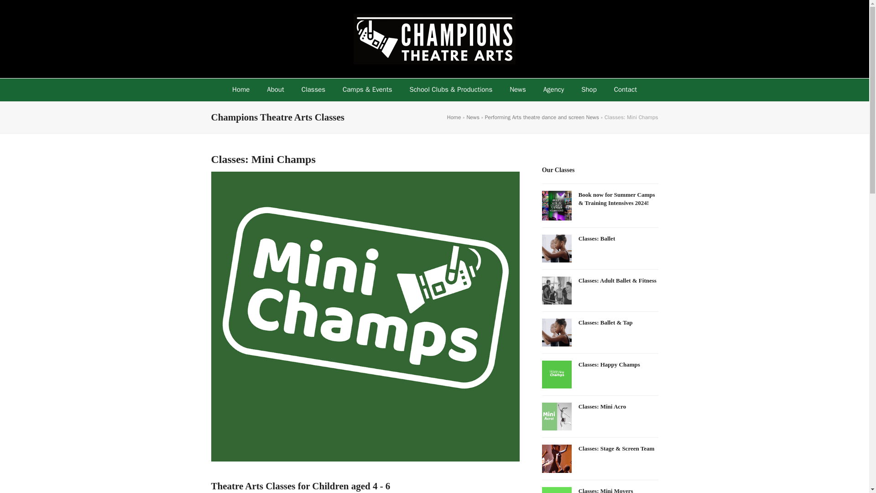  What do you see at coordinates (313, 89) in the screenshot?
I see `Classes` at bounding box center [313, 89].